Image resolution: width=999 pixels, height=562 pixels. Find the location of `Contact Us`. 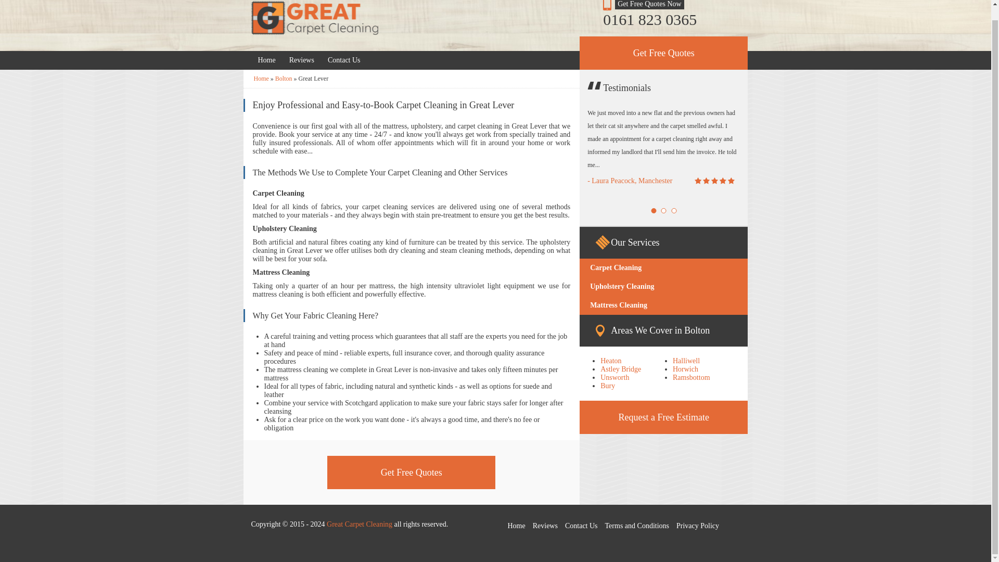

Contact Us is located at coordinates (344, 60).